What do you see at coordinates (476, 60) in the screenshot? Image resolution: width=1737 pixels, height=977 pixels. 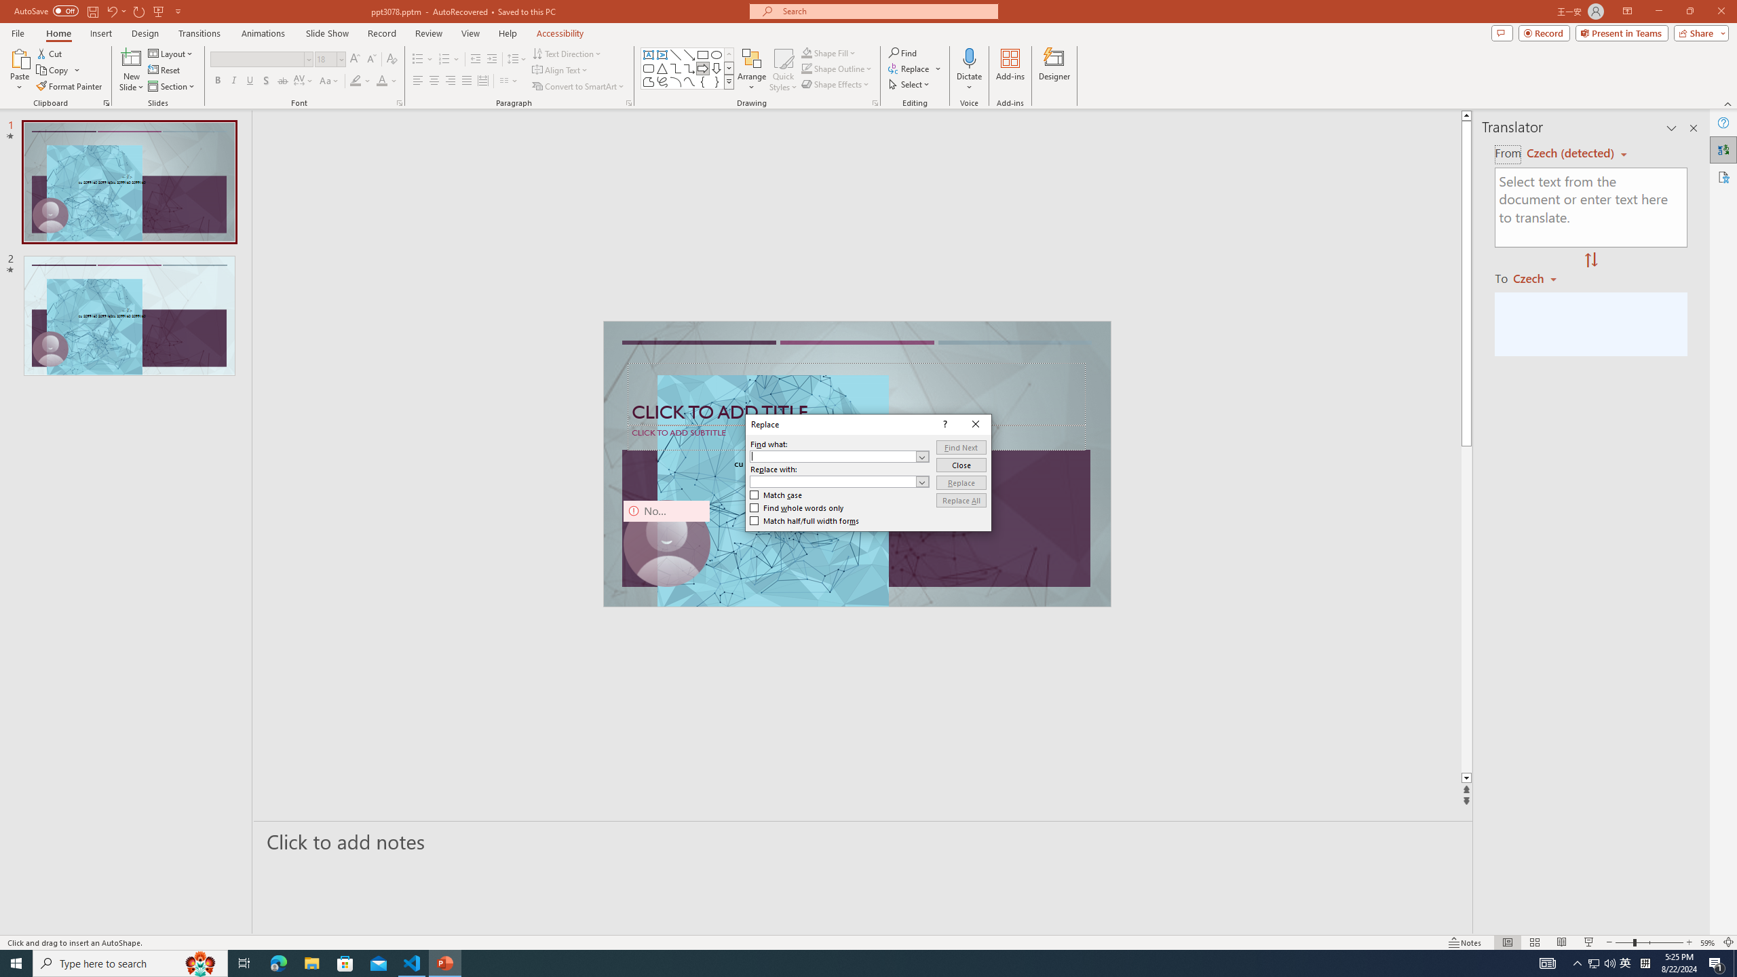 I see `Decrease Indent` at bounding box center [476, 60].